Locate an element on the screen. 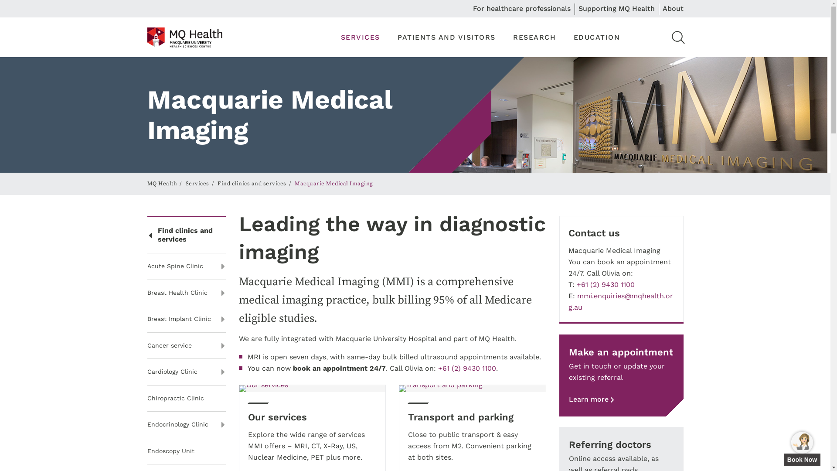 The width and height of the screenshot is (837, 471). Cardiology Clinic is located at coordinates (187, 372).